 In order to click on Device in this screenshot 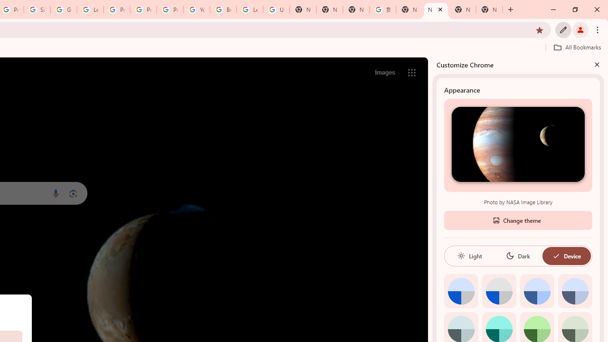, I will do `click(566, 256)`.